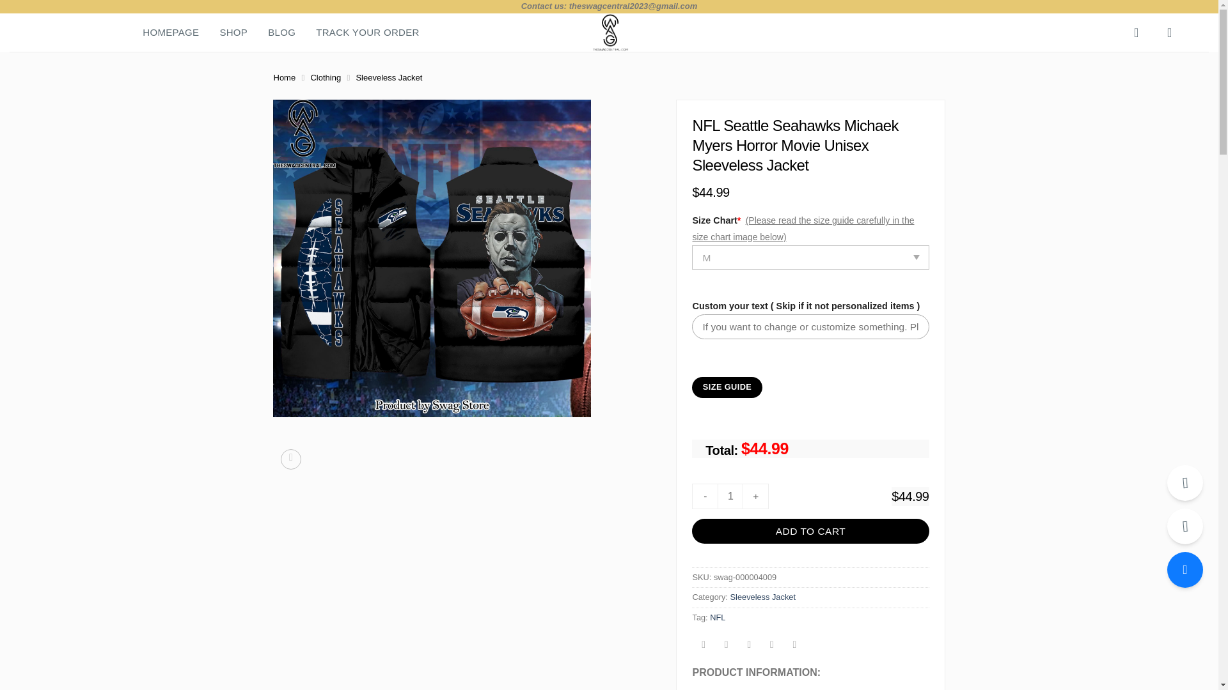  What do you see at coordinates (727, 387) in the screenshot?
I see `SIZE GUIDE` at bounding box center [727, 387].